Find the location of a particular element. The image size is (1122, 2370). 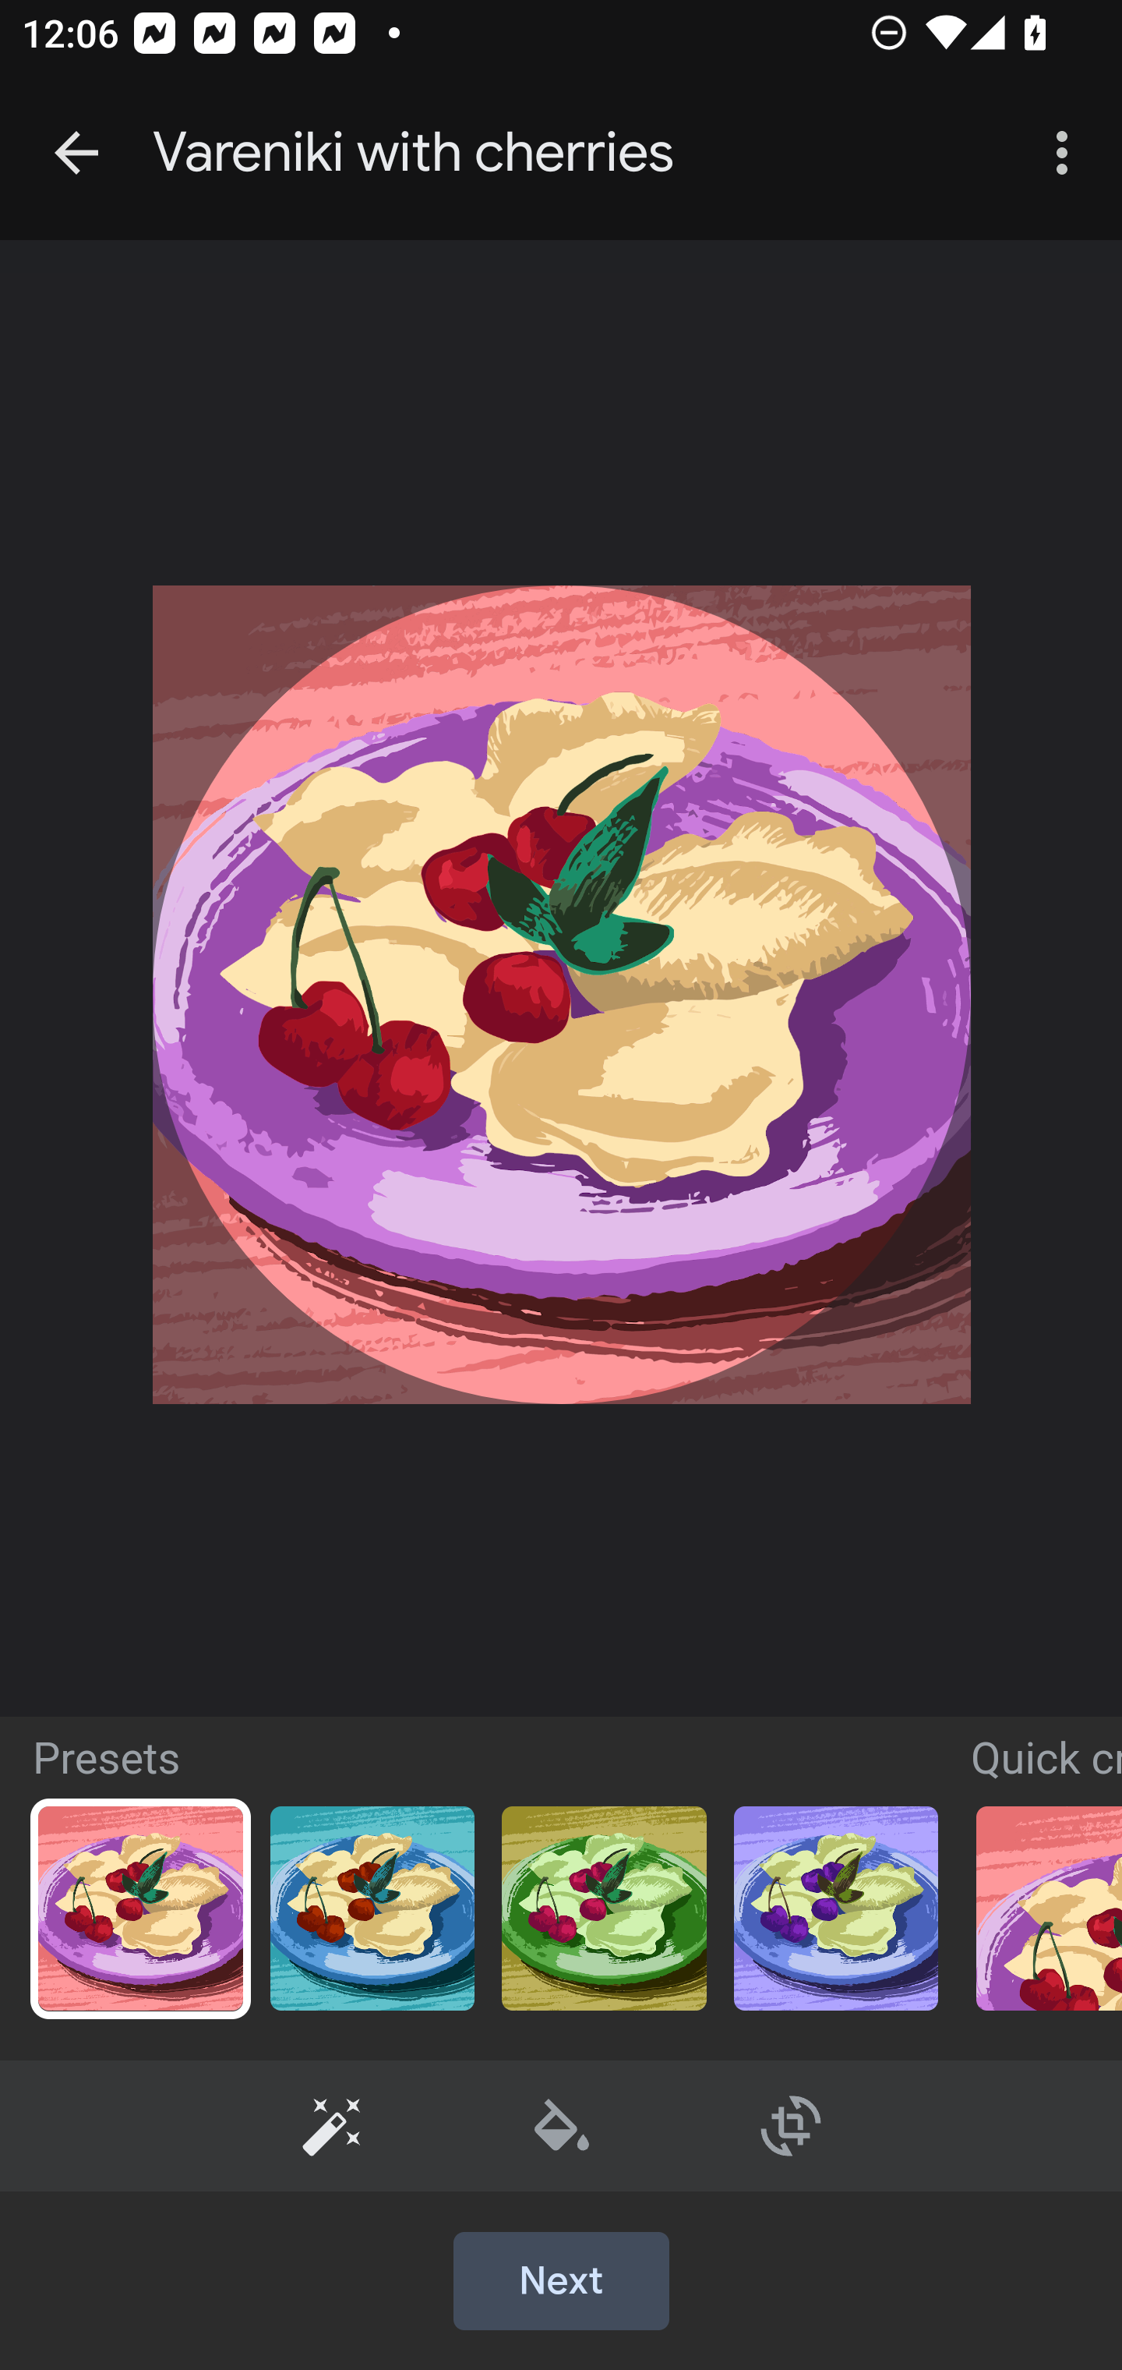

Crop is located at coordinates (791, 2125).